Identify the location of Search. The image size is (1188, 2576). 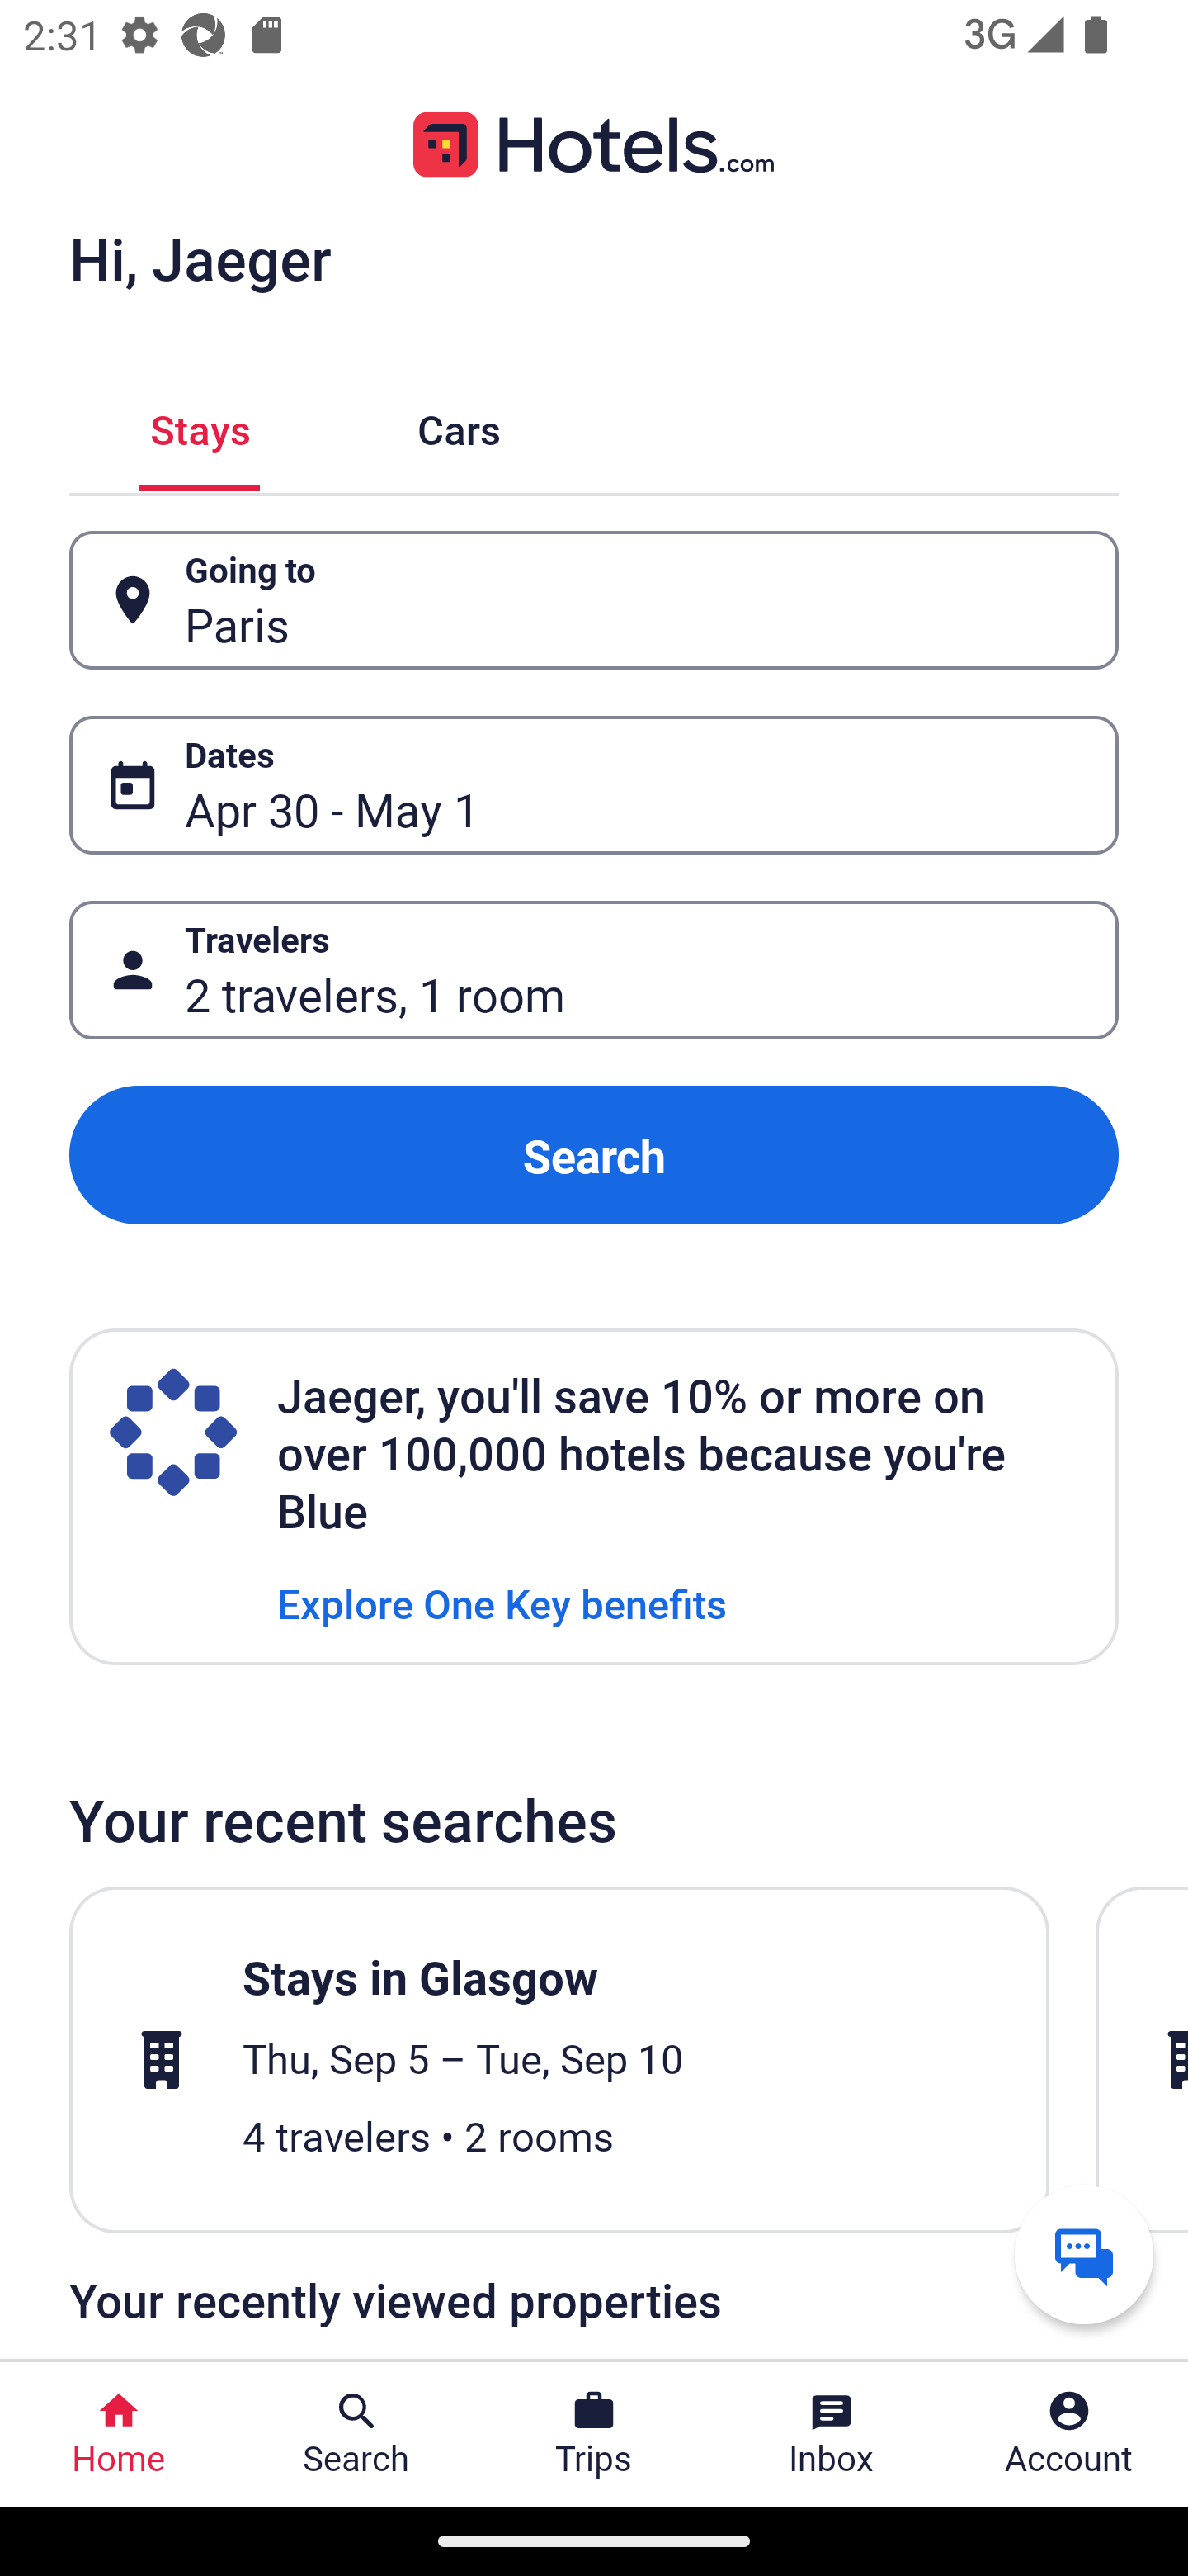
(594, 1154).